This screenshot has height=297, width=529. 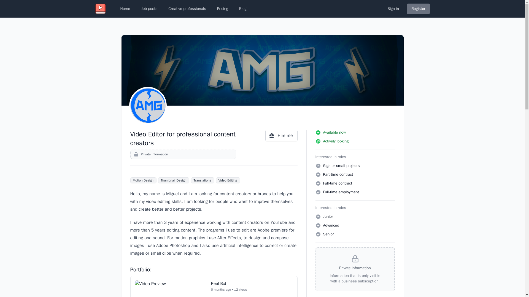 I want to click on YT.Careers, so click(x=100, y=9).